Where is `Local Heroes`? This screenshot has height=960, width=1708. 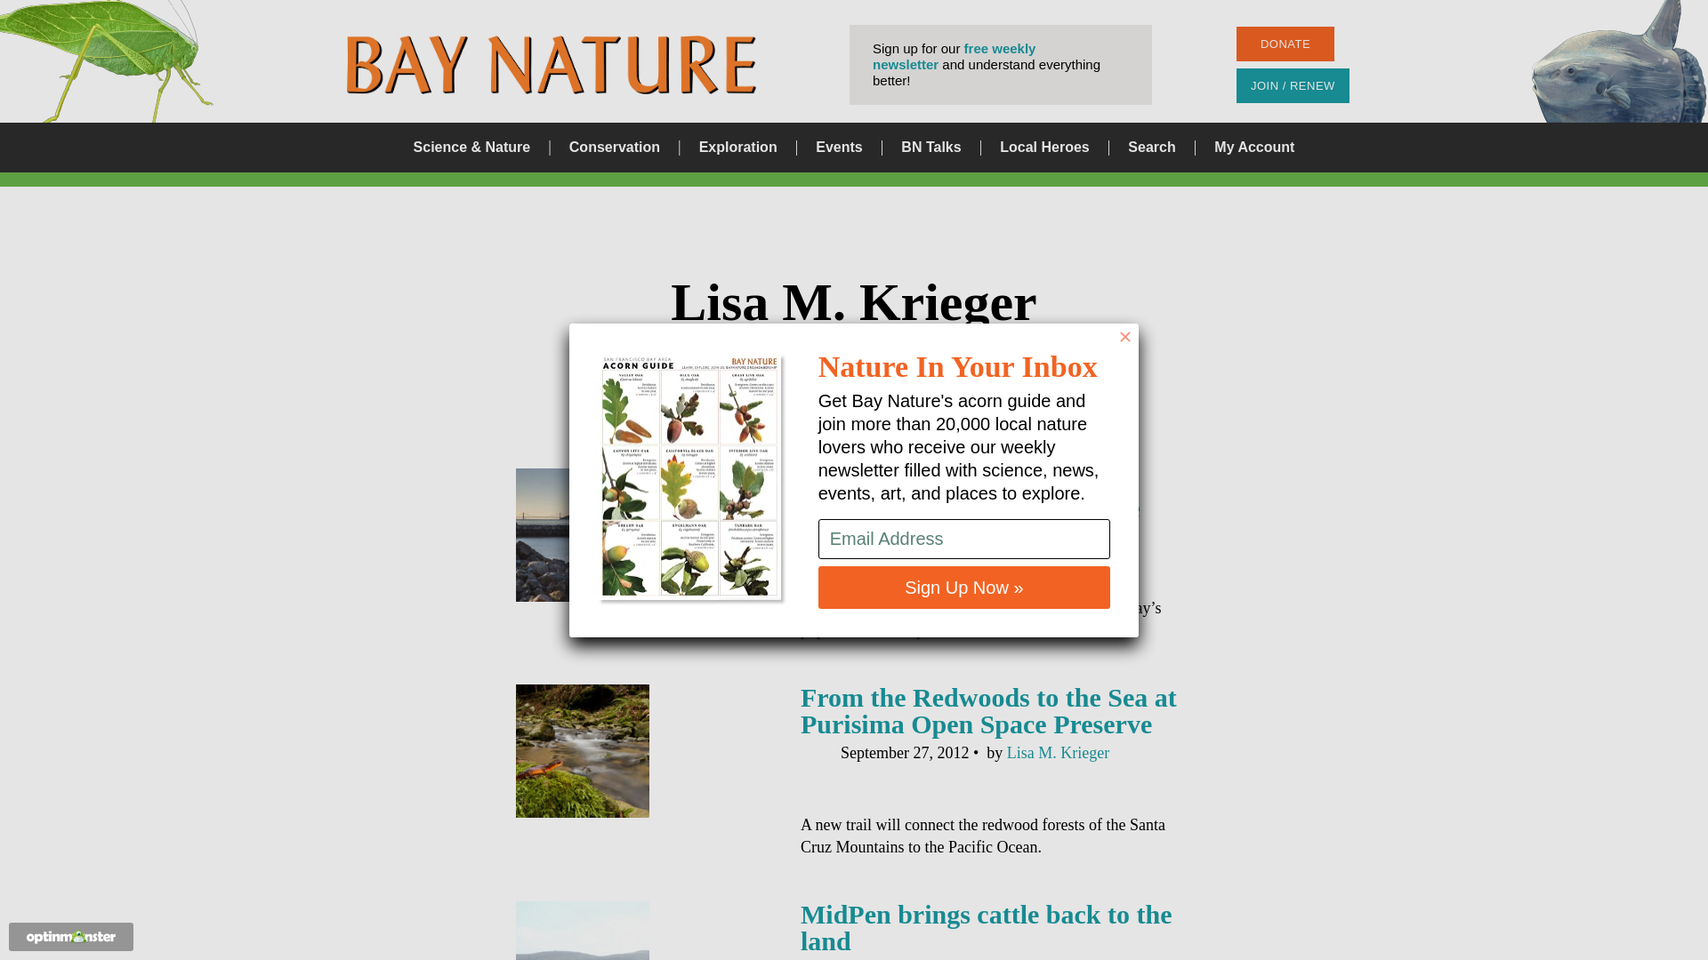
Local Heroes is located at coordinates (1044, 148).